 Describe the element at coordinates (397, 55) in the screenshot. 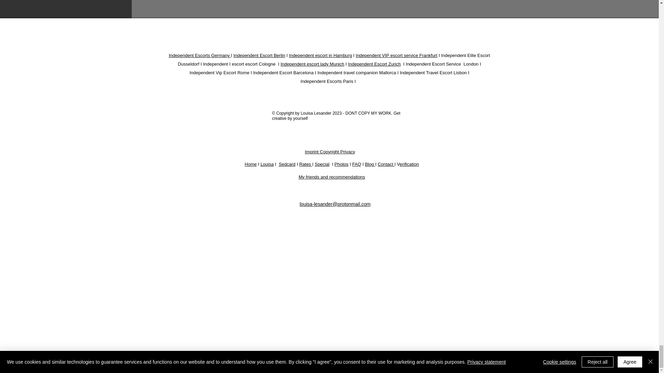

I see `Independent VIP escort service Frankfurt` at that location.